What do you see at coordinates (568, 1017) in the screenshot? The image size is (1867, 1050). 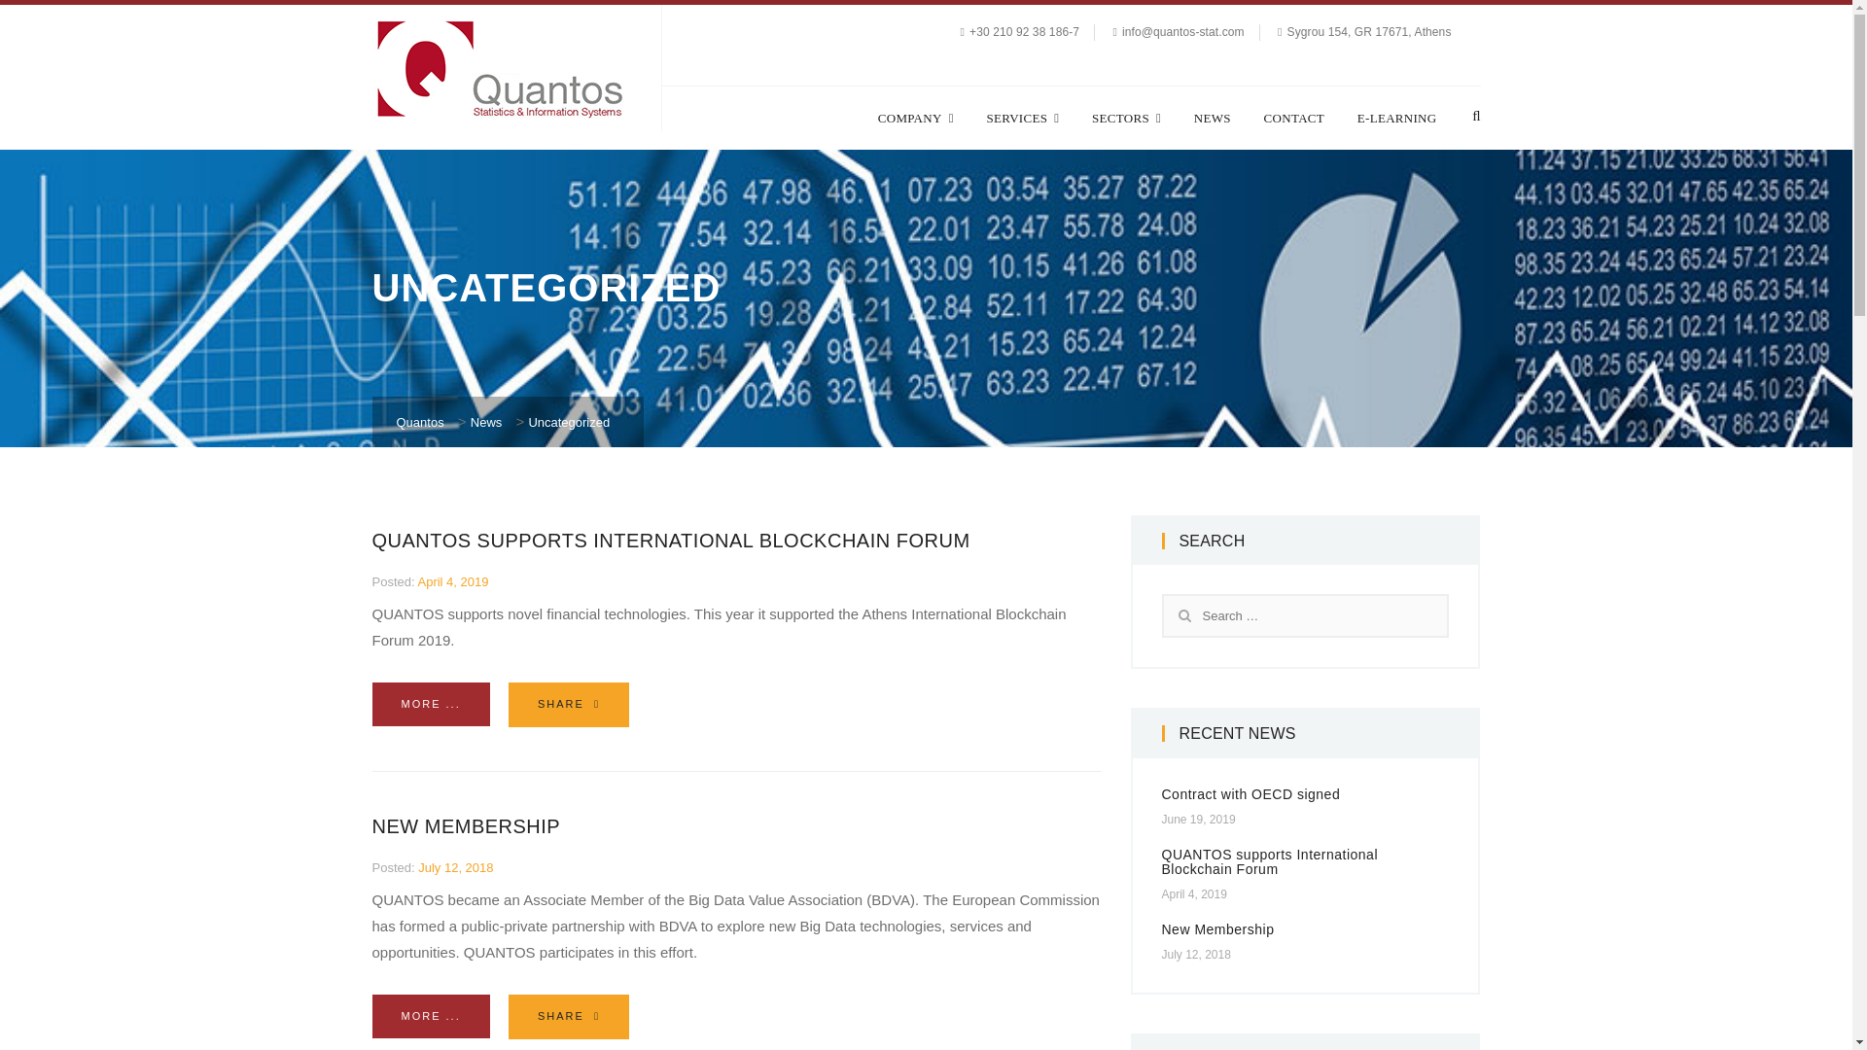 I see `SHARE` at bounding box center [568, 1017].